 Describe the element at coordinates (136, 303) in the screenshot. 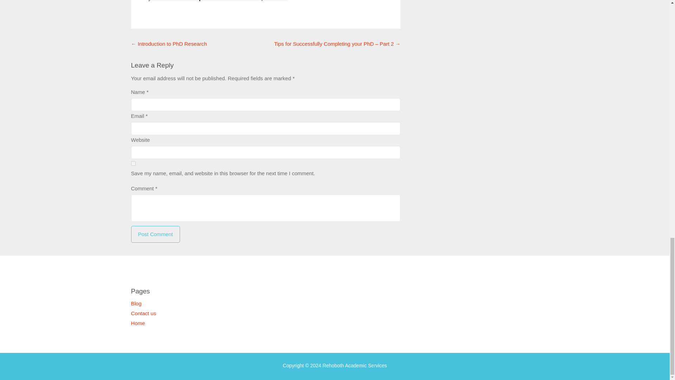

I see `Blog` at that location.